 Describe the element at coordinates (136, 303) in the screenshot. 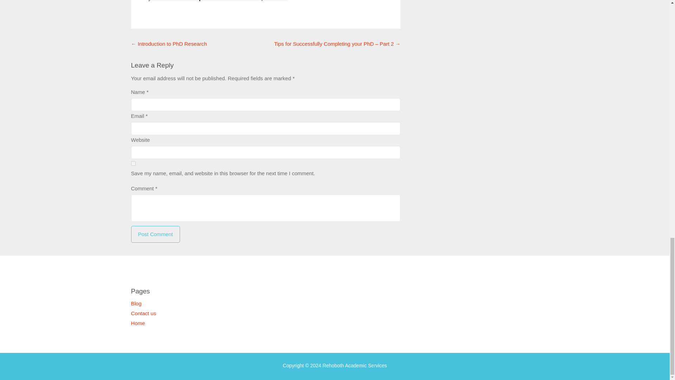

I see `Blog` at that location.